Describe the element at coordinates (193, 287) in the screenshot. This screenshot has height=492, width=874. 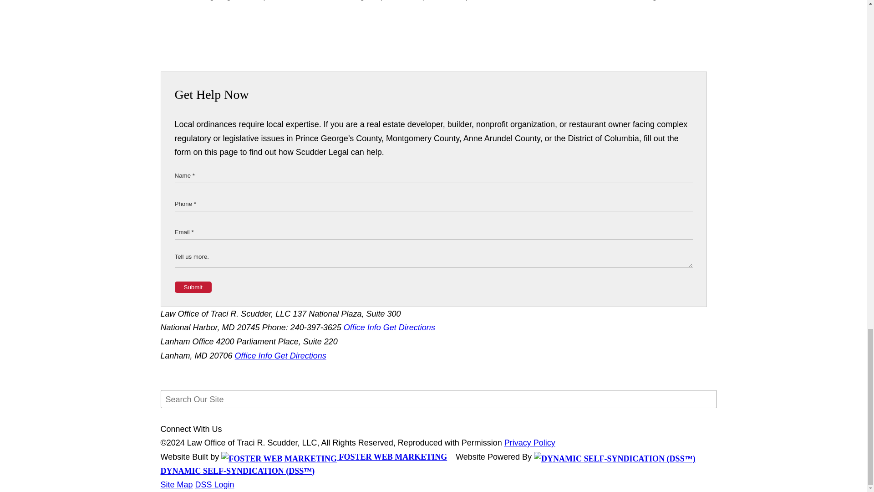
I see `Submit` at that location.